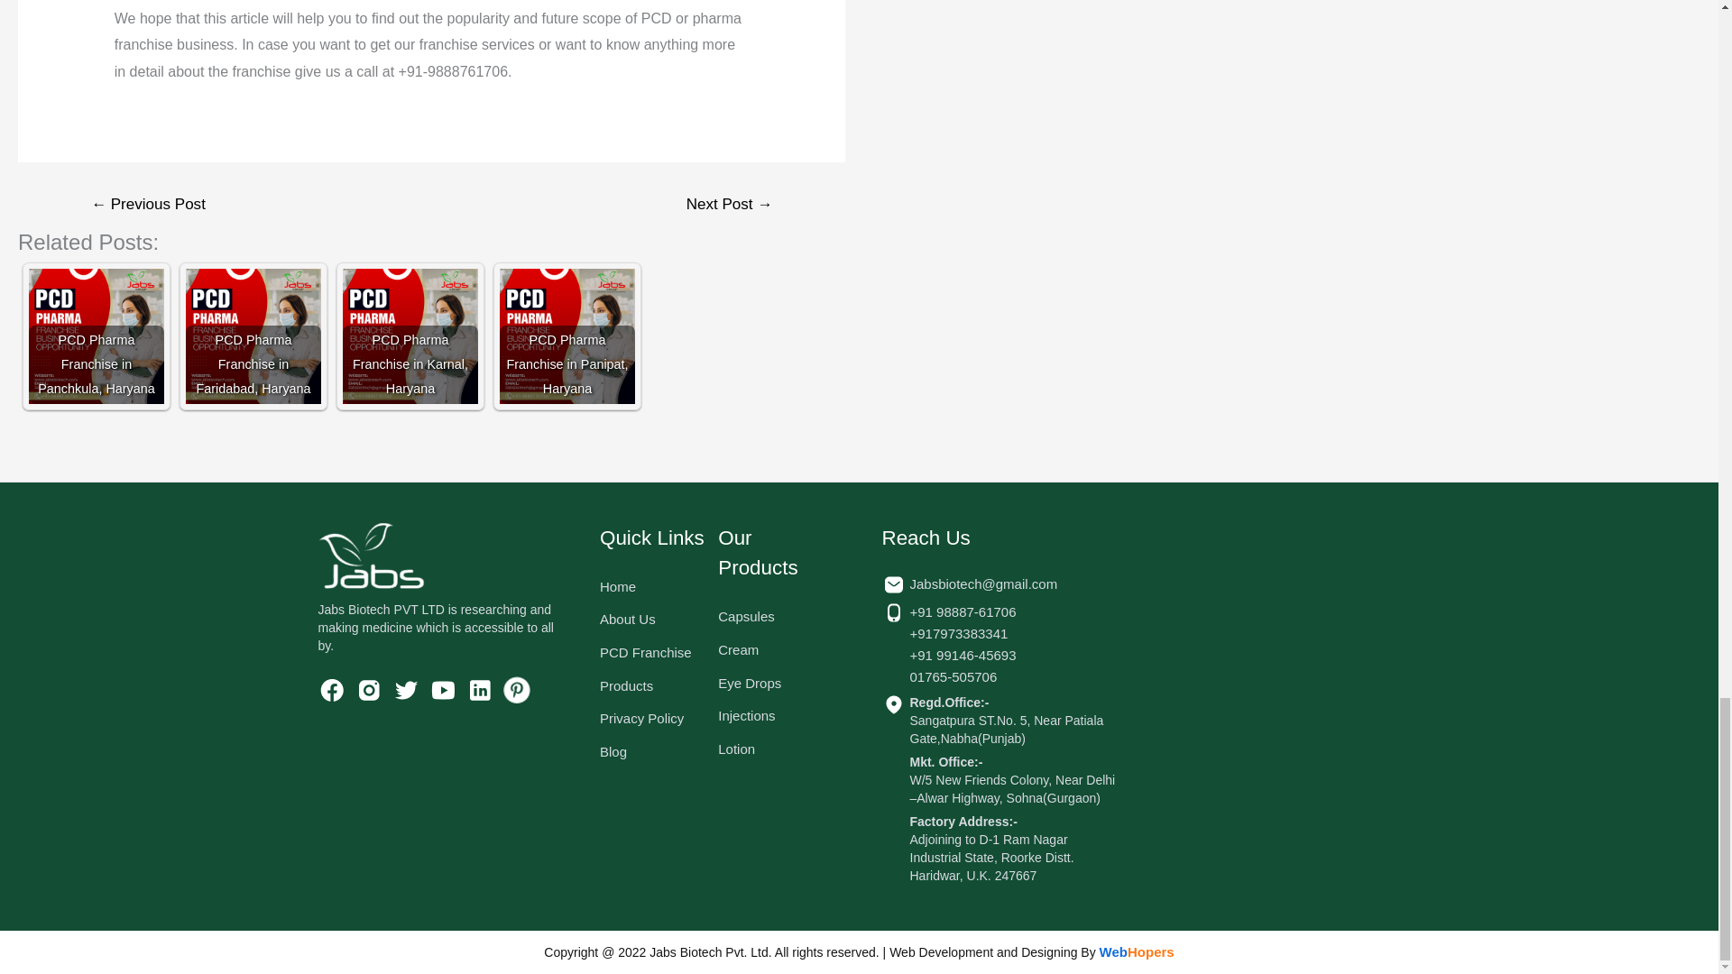 This screenshot has width=1732, height=974. I want to click on PCD Pharma Franchise in Panipat, Haryana, so click(567, 255).